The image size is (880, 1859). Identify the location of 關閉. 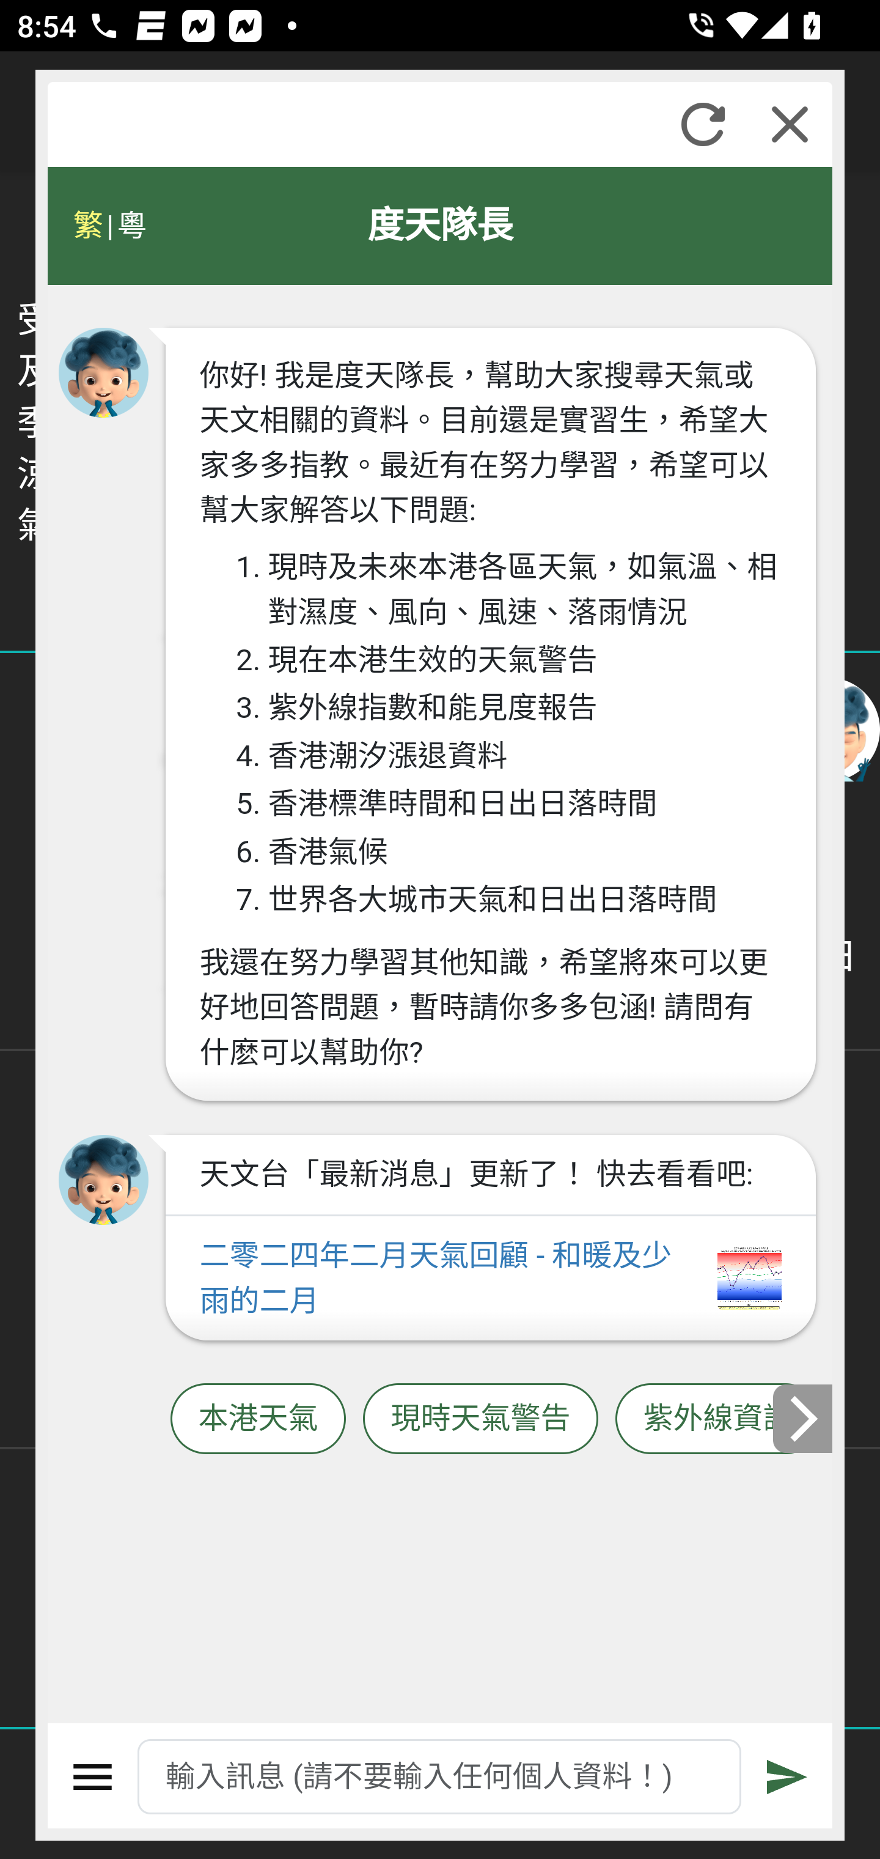
(790, 124).